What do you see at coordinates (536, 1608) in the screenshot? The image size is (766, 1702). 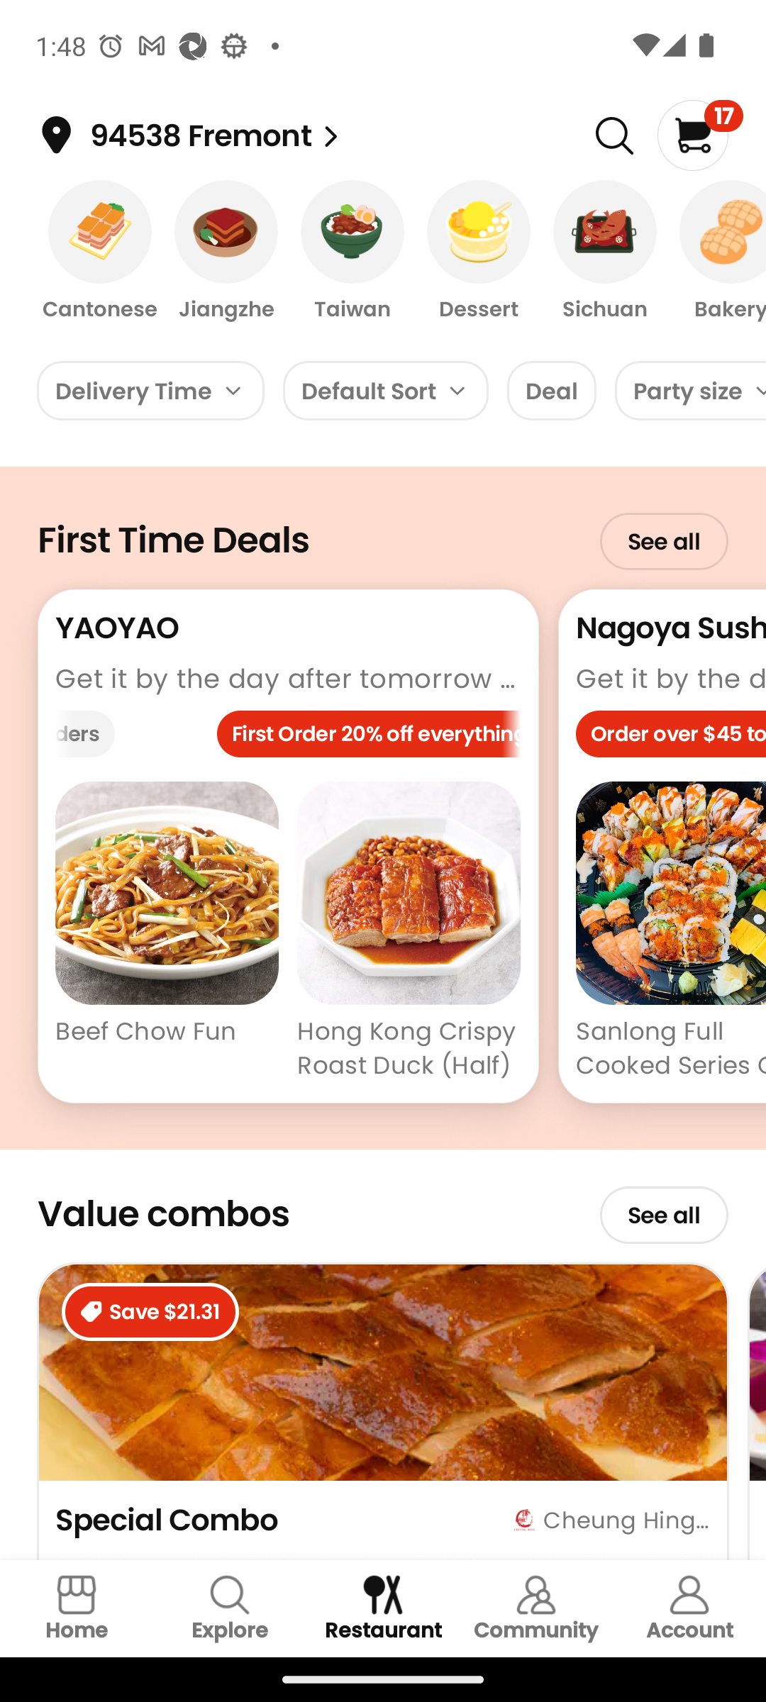 I see `Community` at bounding box center [536, 1608].